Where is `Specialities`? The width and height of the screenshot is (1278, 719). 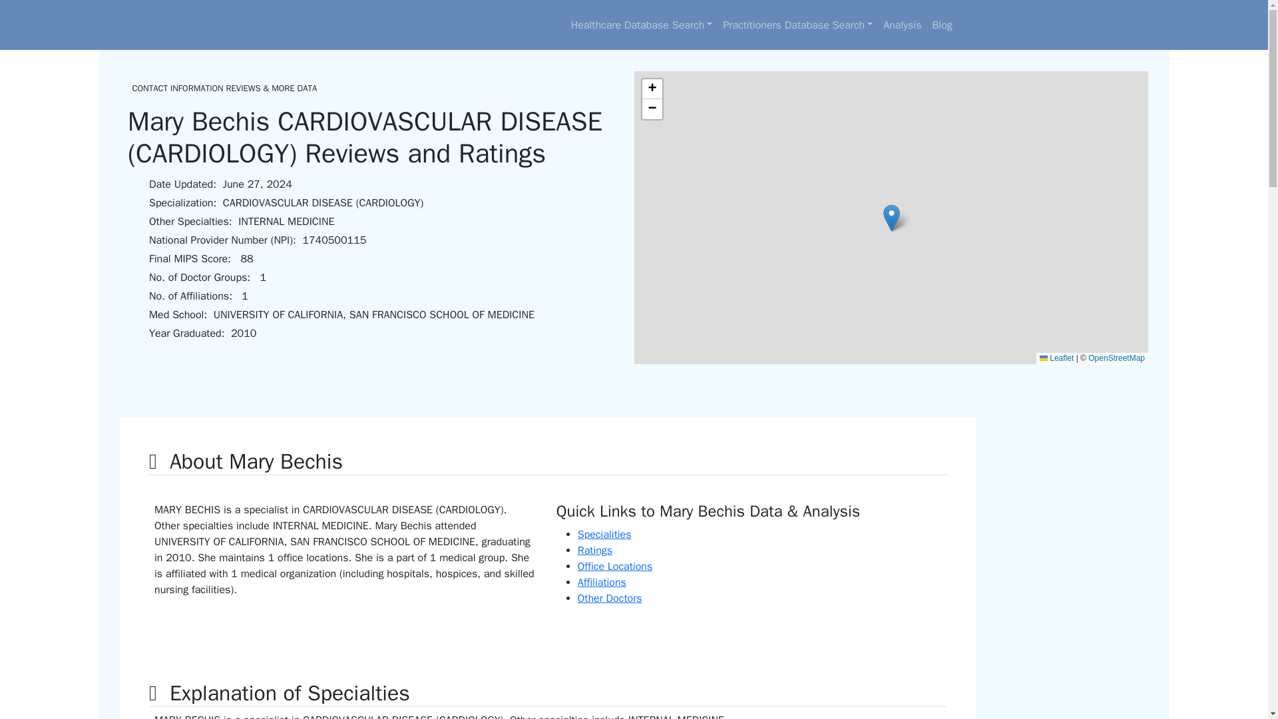 Specialities is located at coordinates (604, 534).